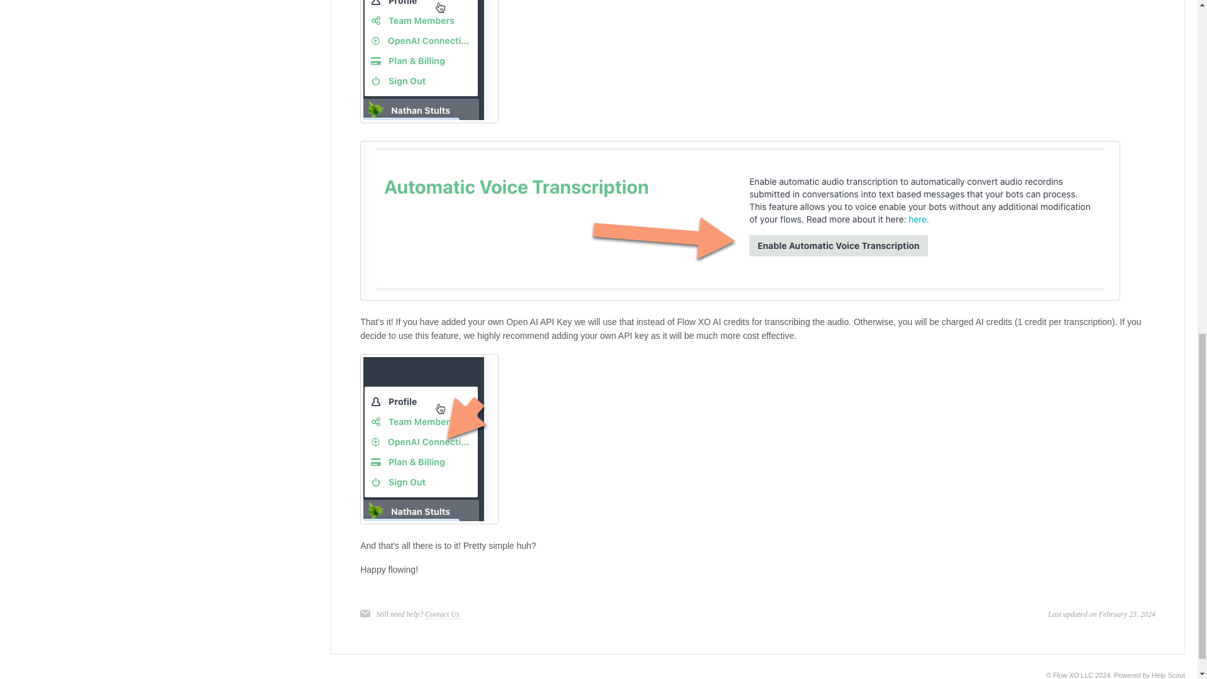  Describe the element at coordinates (1072, 675) in the screenshot. I see `Flow XO LLC` at that location.